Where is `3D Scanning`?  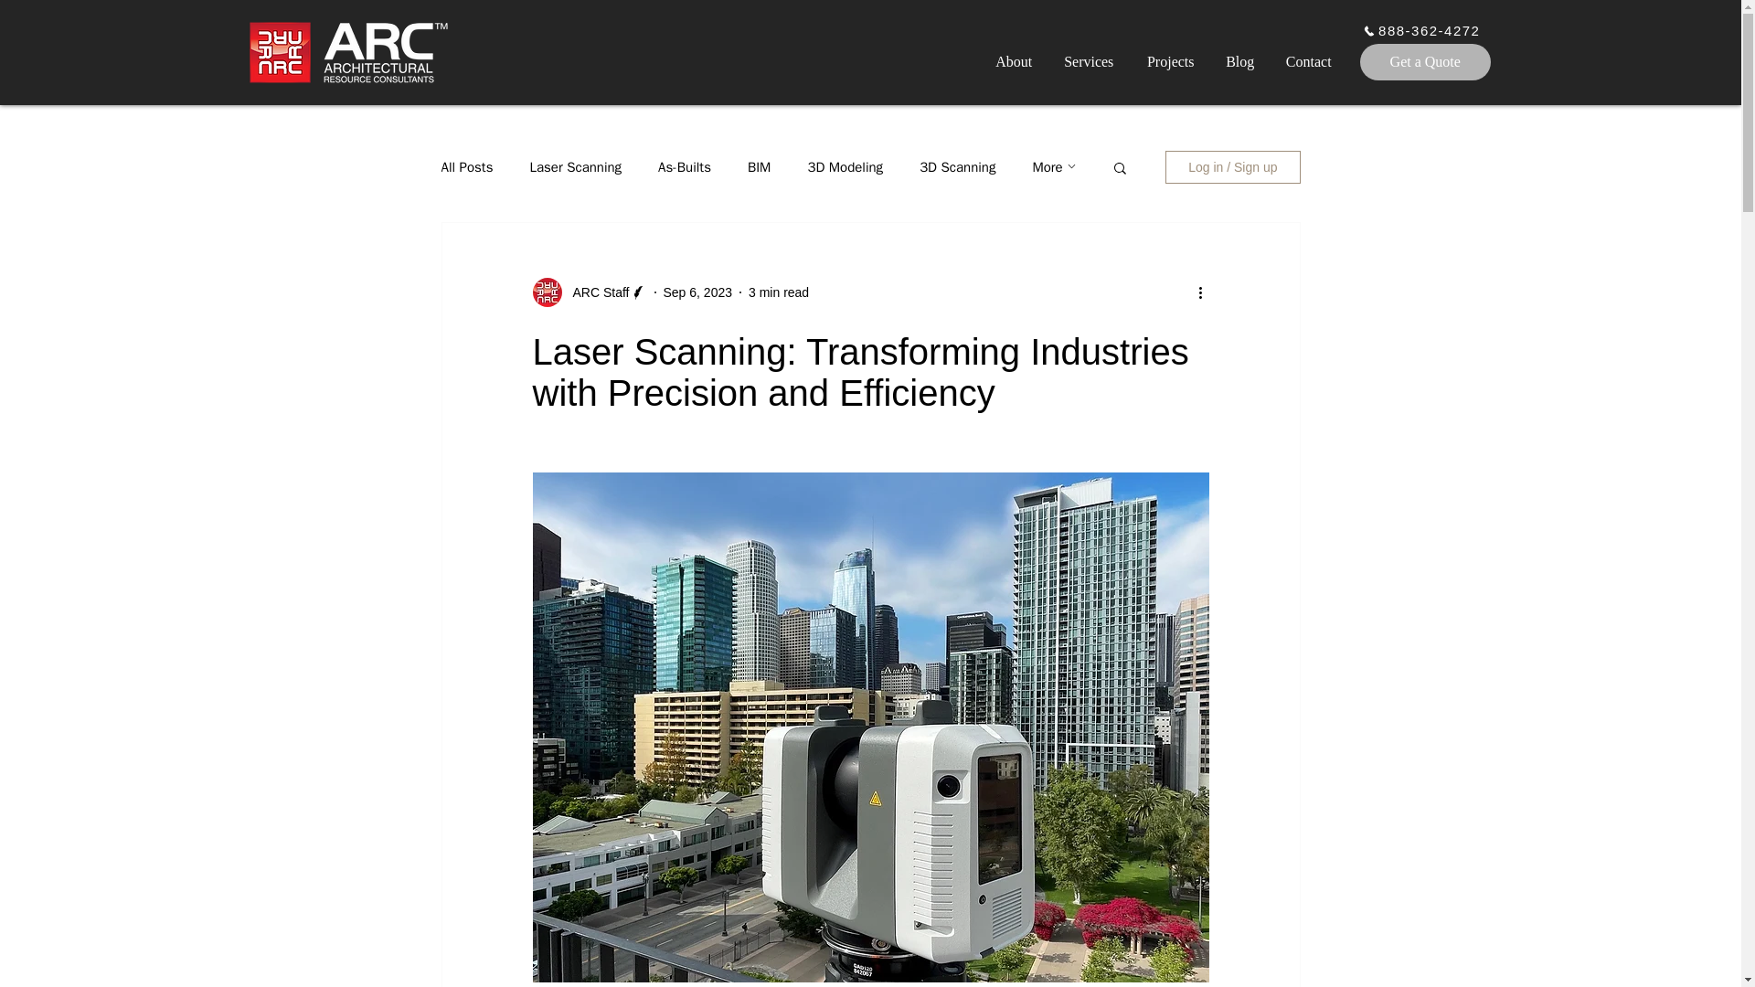
3D Scanning is located at coordinates (957, 167).